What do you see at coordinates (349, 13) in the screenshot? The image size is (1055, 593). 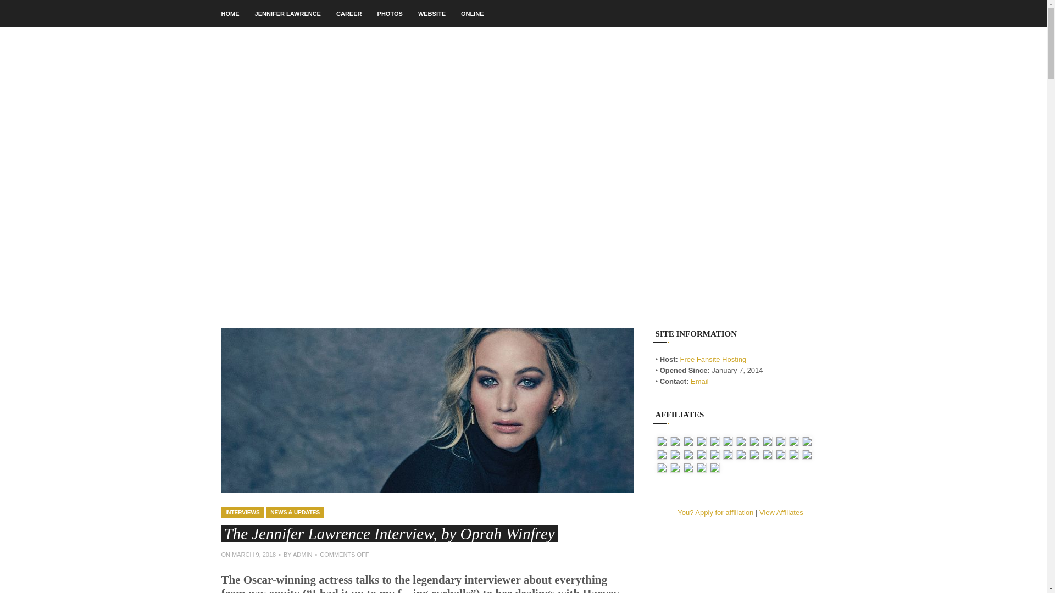 I see `CAREER` at bounding box center [349, 13].